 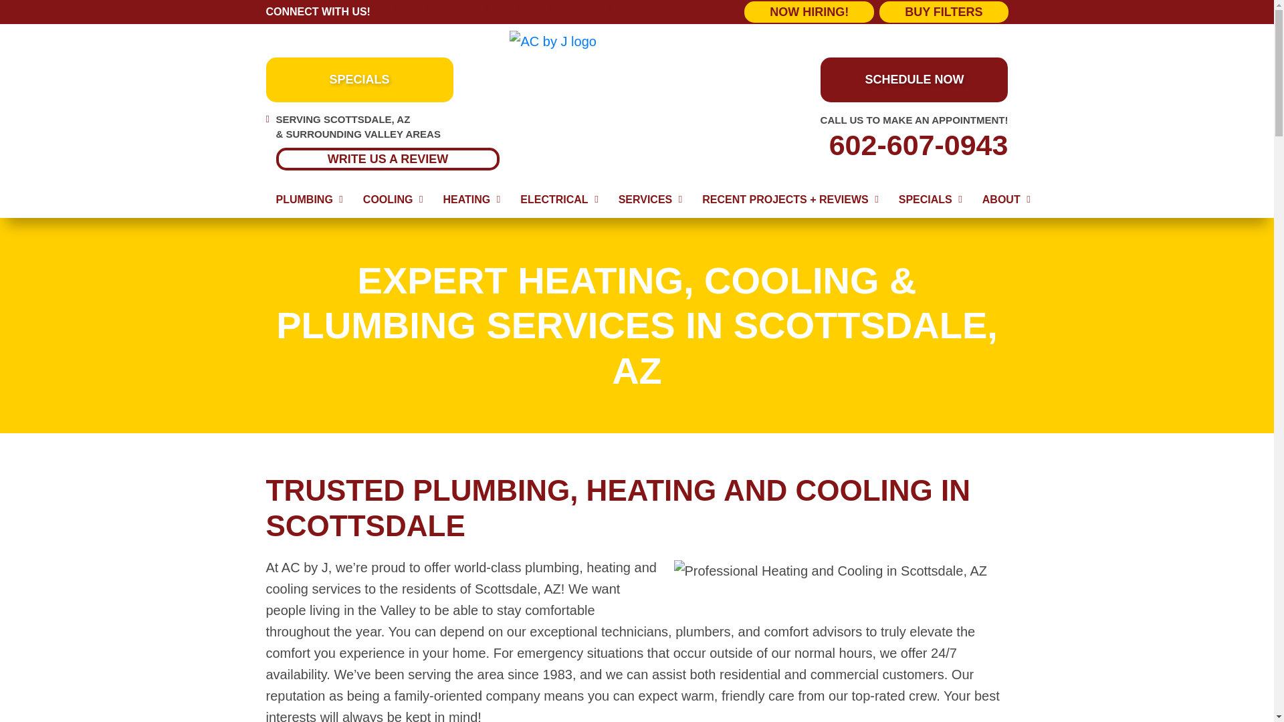 I want to click on SCHEDULE NOW, so click(x=914, y=80).